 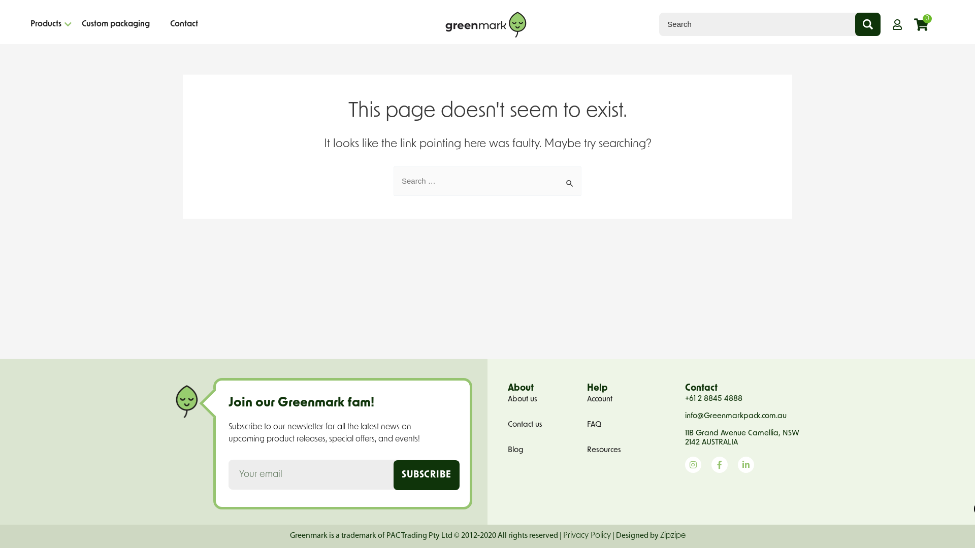 I want to click on Zipzipe, so click(x=673, y=536).